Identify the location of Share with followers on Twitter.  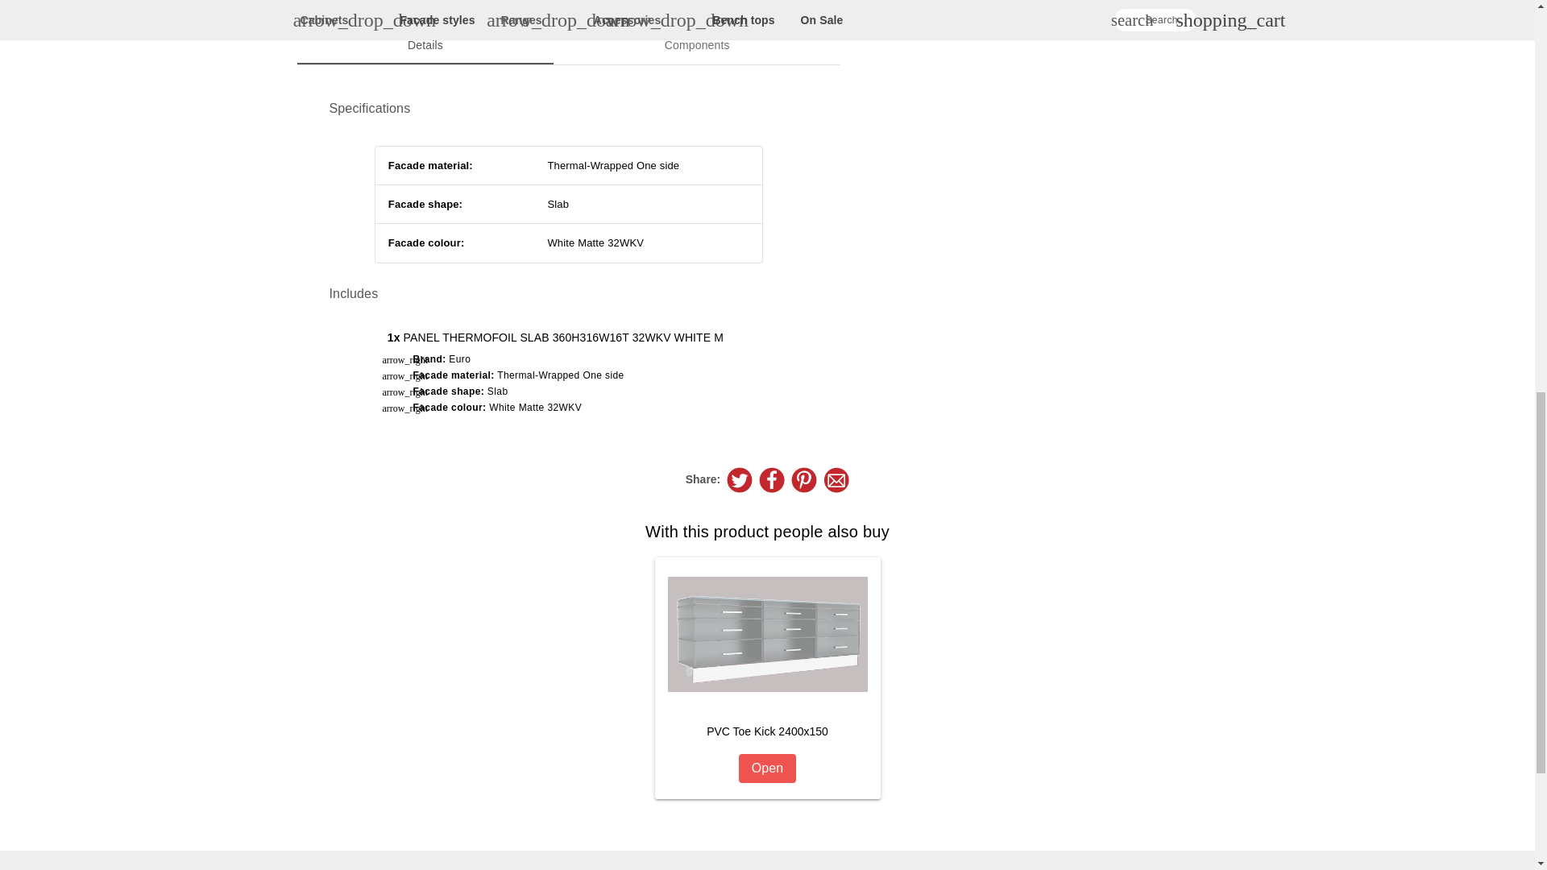
(740, 480).